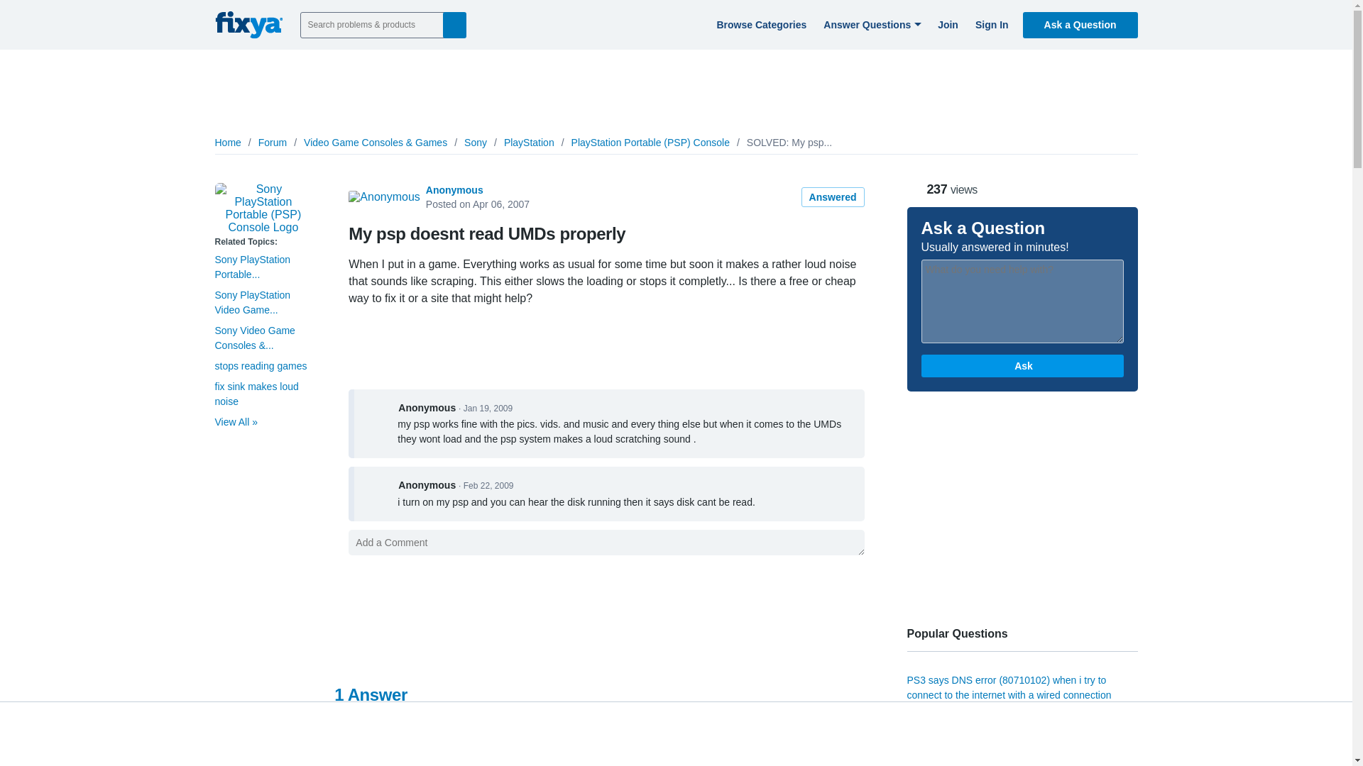  Describe the element at coordinates (251, 267) in the screenshot. I see `Sony PlayStation Portable...` at that location.